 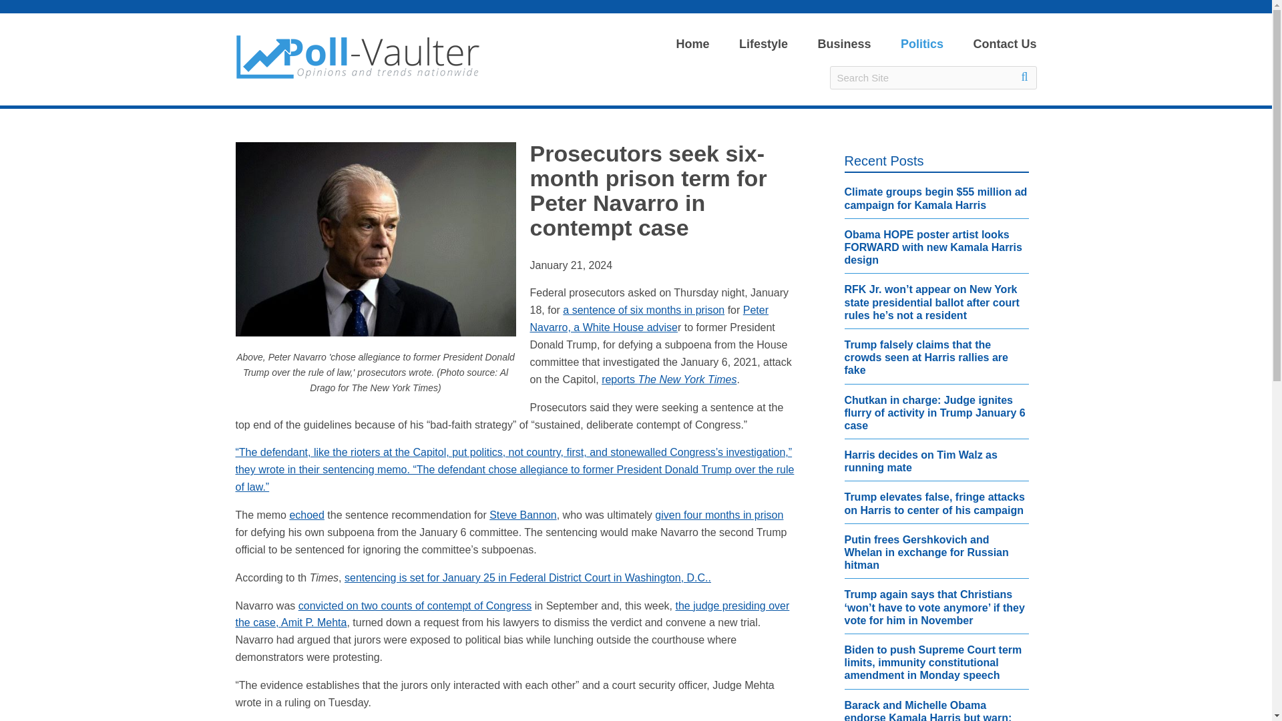 What do you see at coordinates (511, 614) in the screenshot?
I see `the judge presiding over the case, Amit P. Mehta` at bounding box center [511, 614].